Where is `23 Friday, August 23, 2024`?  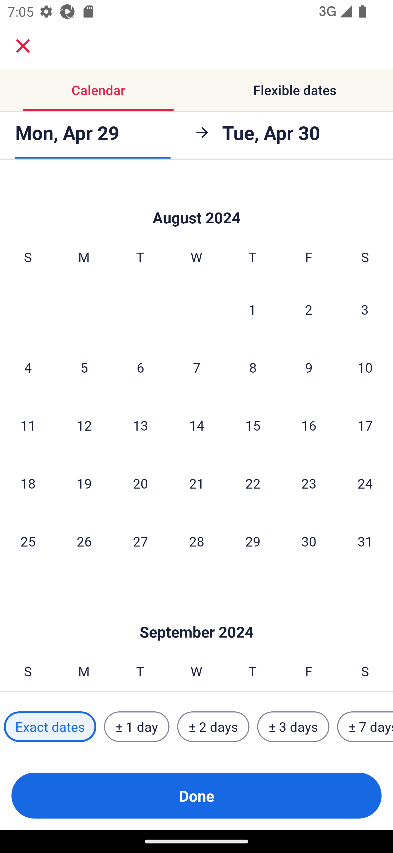
23 Friday, August 23, 2024 is located at coordinates (309, 483).